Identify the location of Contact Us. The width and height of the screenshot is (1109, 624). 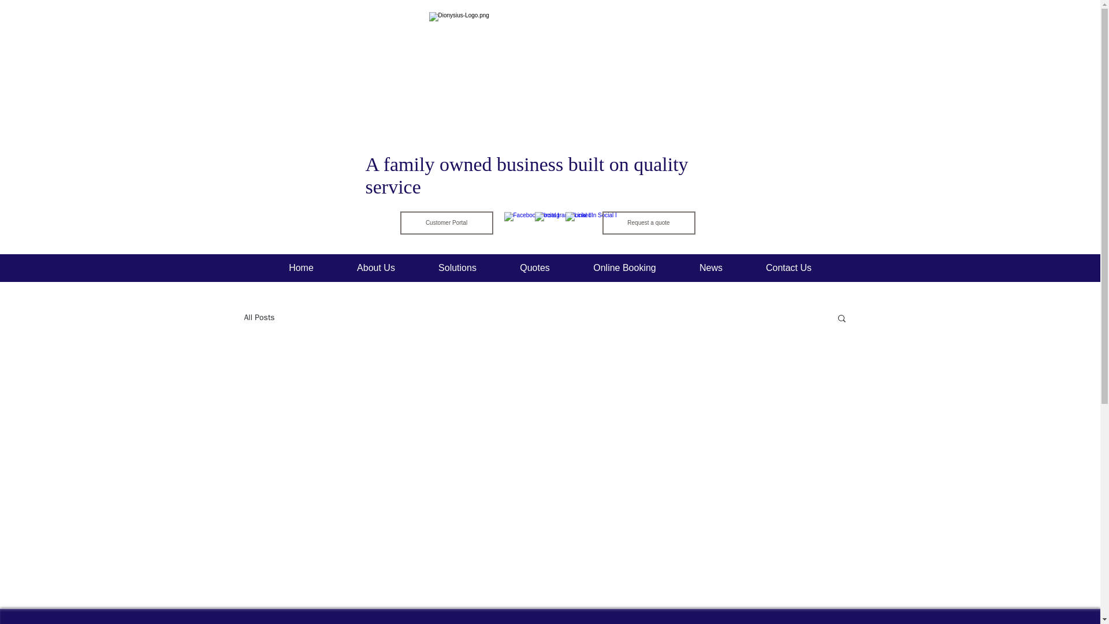
(788, 268).